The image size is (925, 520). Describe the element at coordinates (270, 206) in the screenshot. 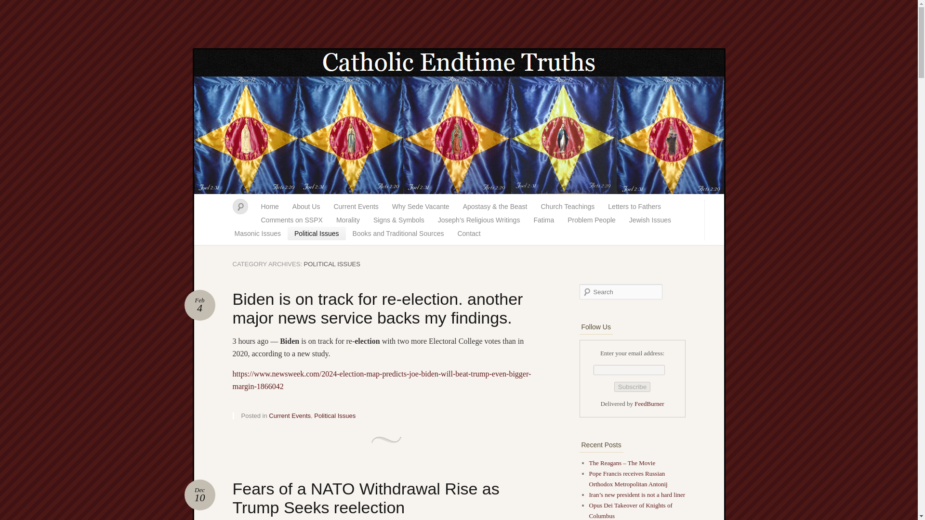

I see `Fears of a NATO Withdrawal Rise as Trump Seeks reelection` at that location.